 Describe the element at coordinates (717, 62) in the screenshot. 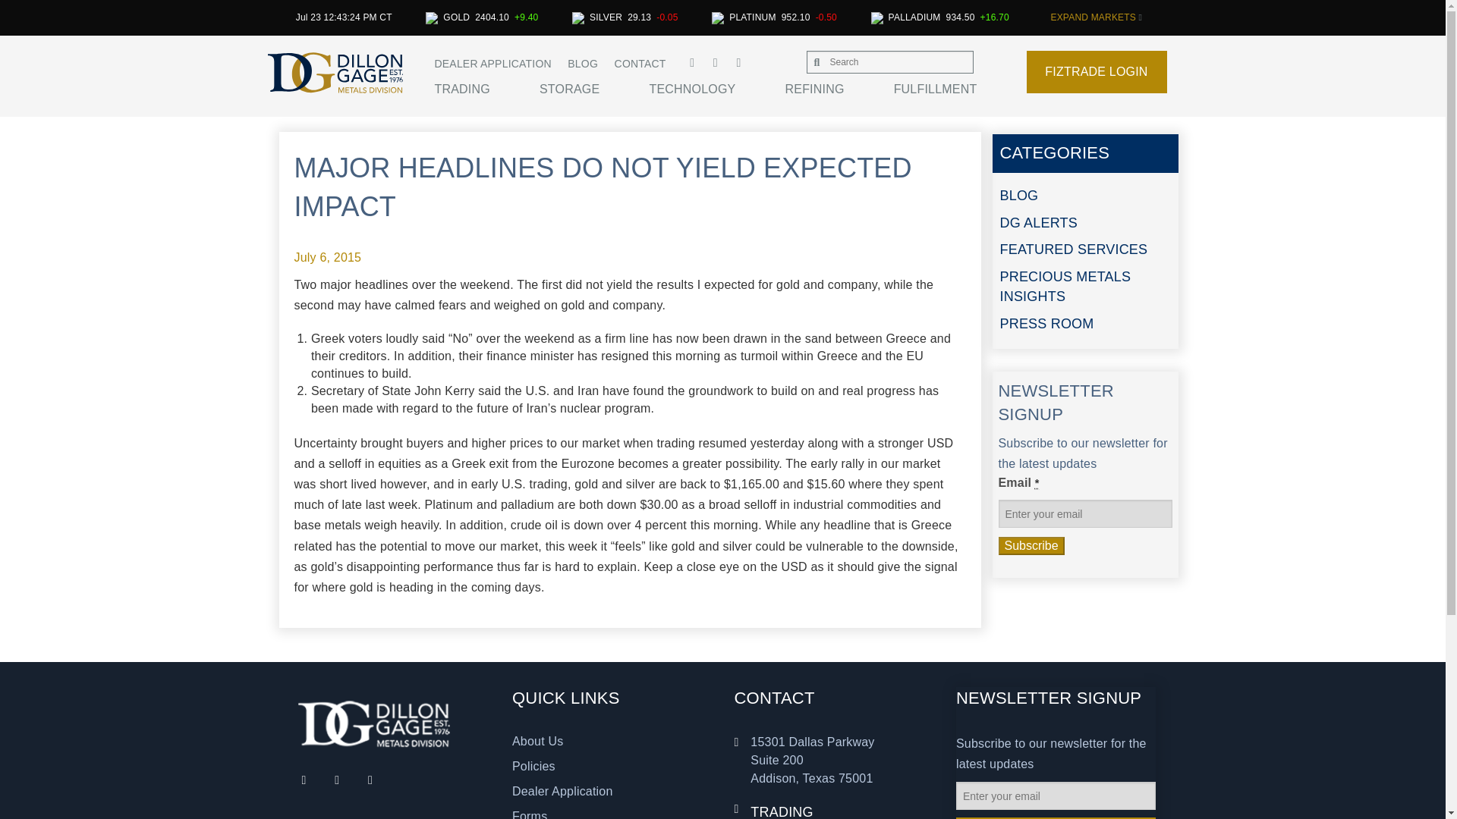

I see `twitter` at that location.